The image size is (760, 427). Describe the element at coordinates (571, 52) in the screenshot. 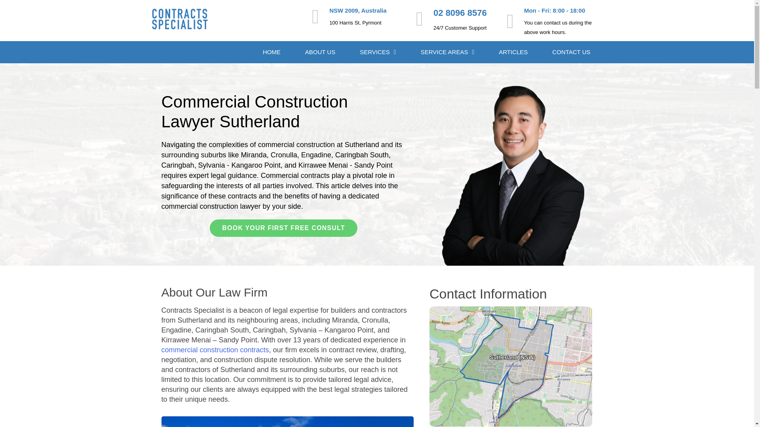

I see `CONTACT US` at that location.